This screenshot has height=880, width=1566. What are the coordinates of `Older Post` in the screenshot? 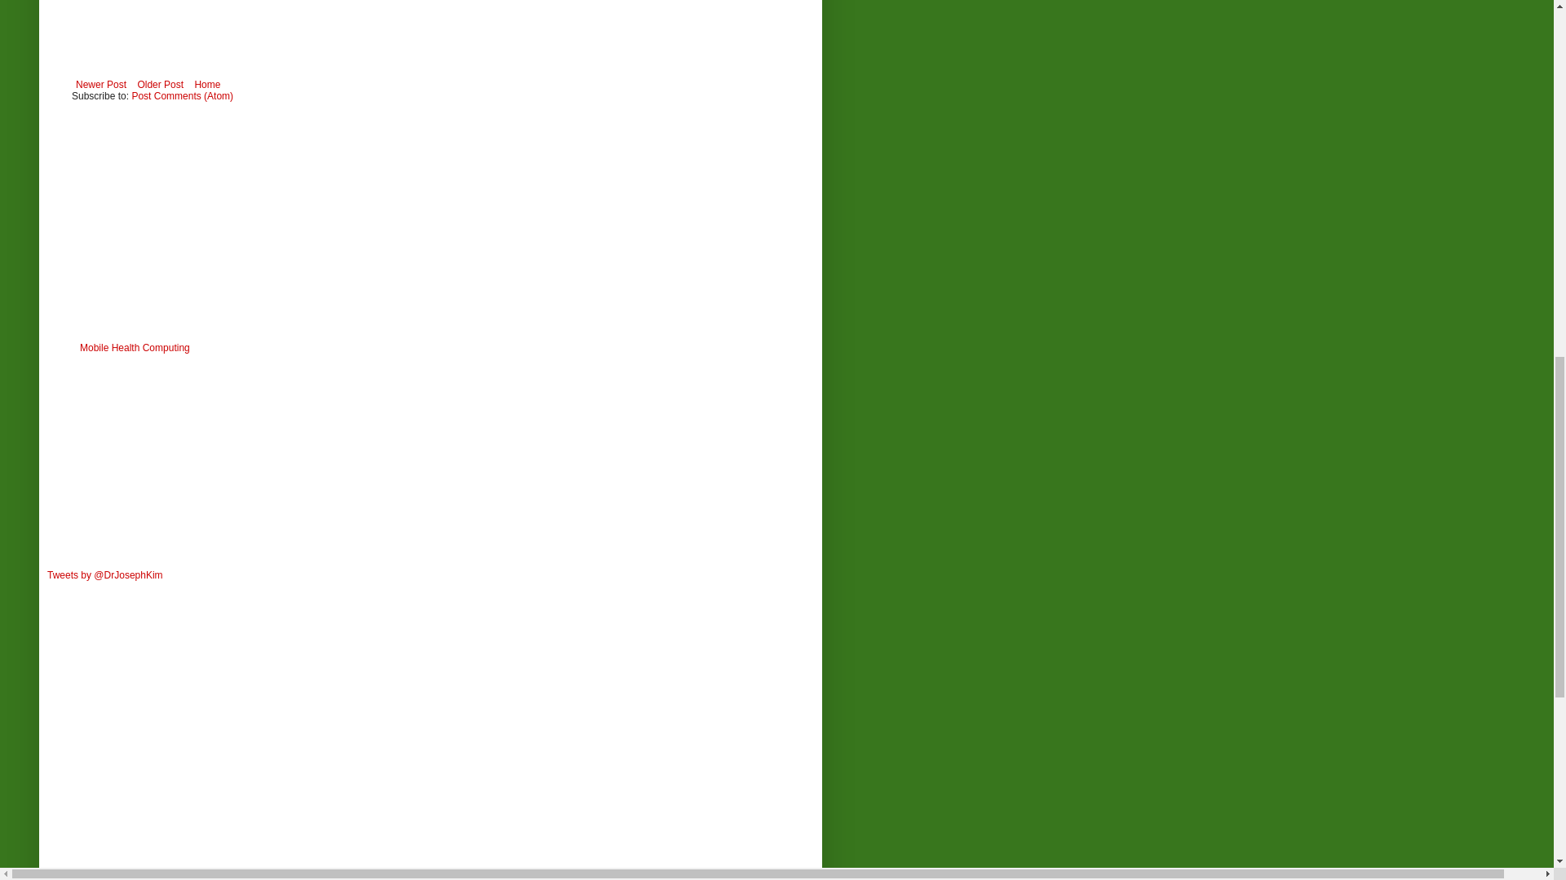 It's located at (160, 84).